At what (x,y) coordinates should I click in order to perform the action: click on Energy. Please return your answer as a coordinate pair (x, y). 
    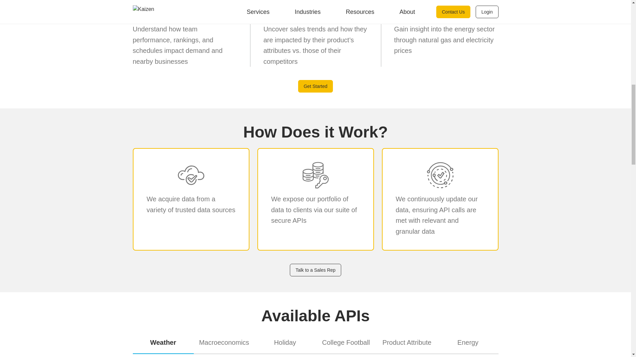
    Looking at the image, I should click on (468, 343).